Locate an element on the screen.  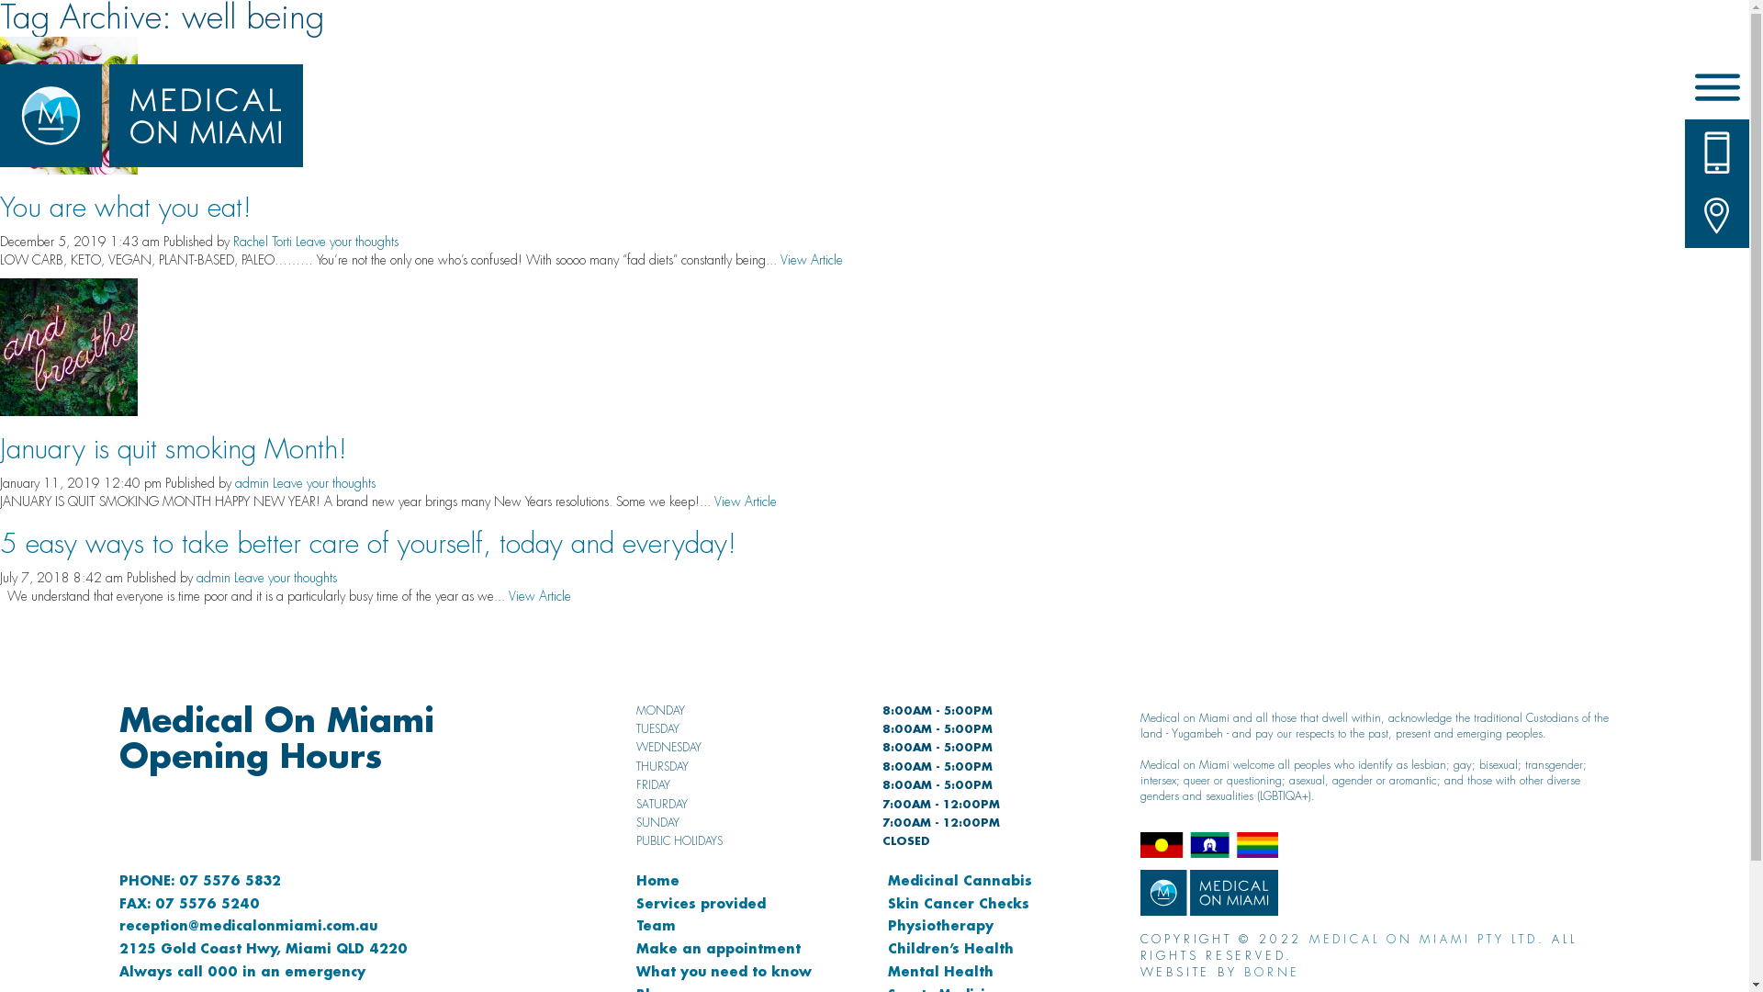
PHONE: 07 5576 5832 is located at coordinates (200, 880).